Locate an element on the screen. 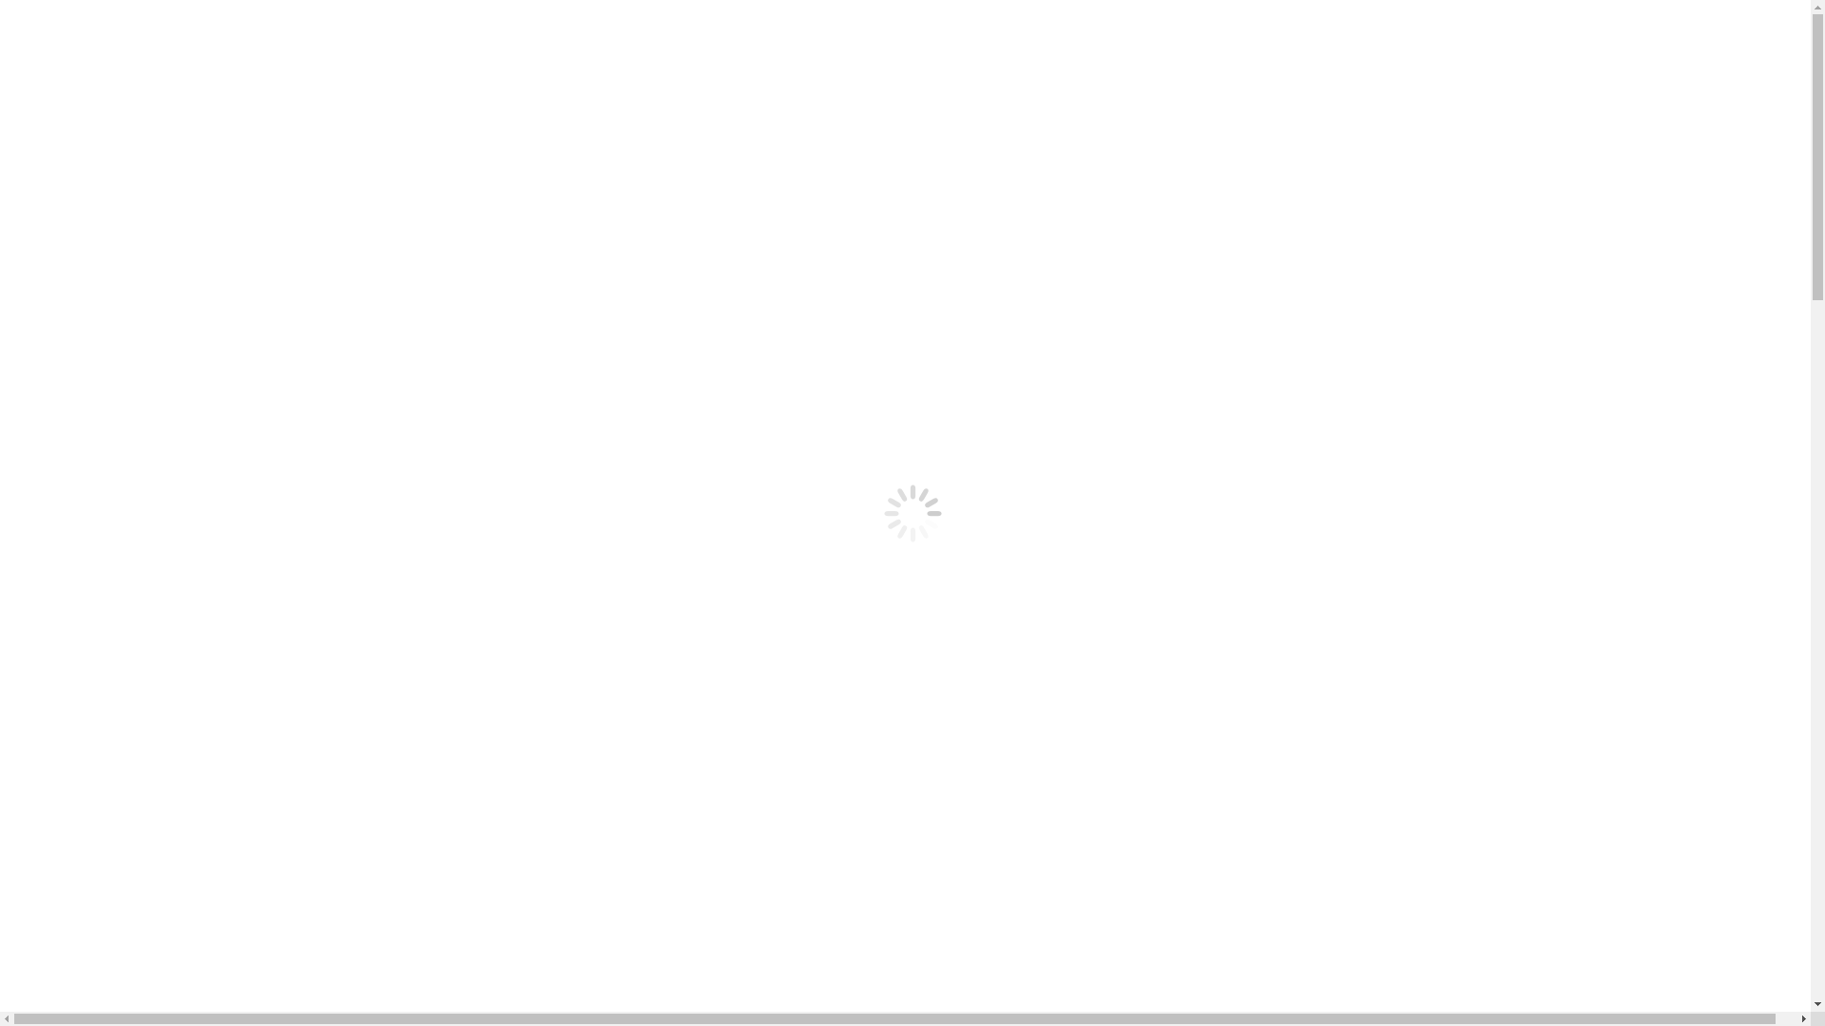  Skip to content is located at coordinates (53, 15).